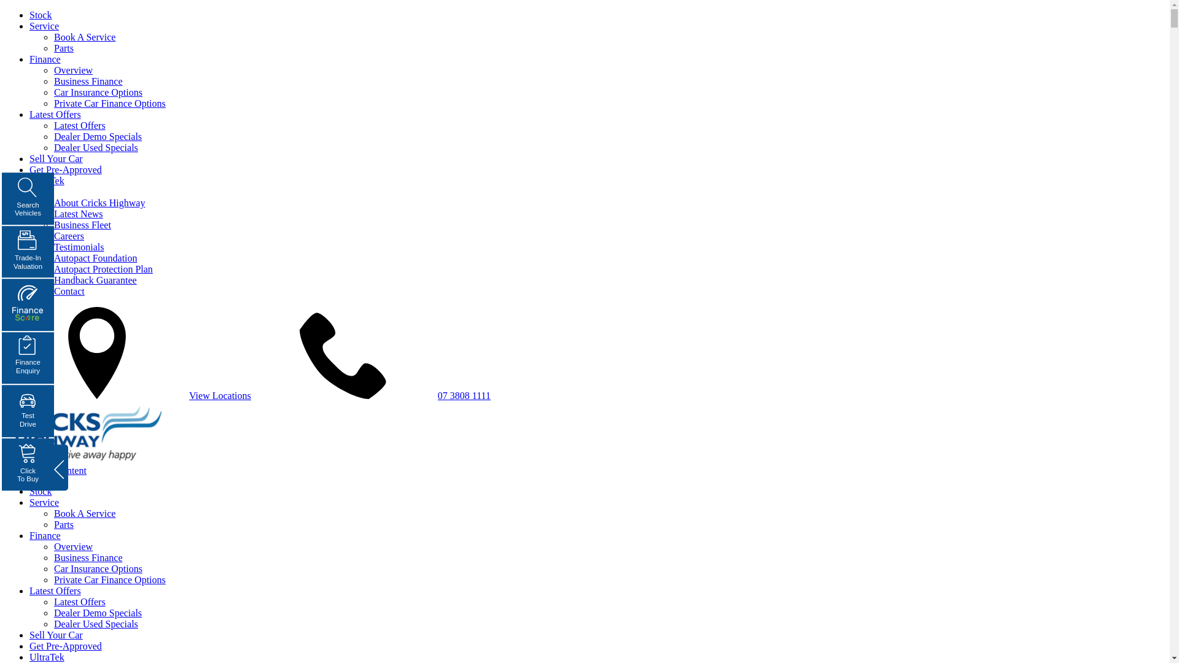 The width and height of the screenshot is (1179, 663). What do you see at coordinates (41, 15) in the screenshot?
I see `Stock` at bounding box center [41, 15].